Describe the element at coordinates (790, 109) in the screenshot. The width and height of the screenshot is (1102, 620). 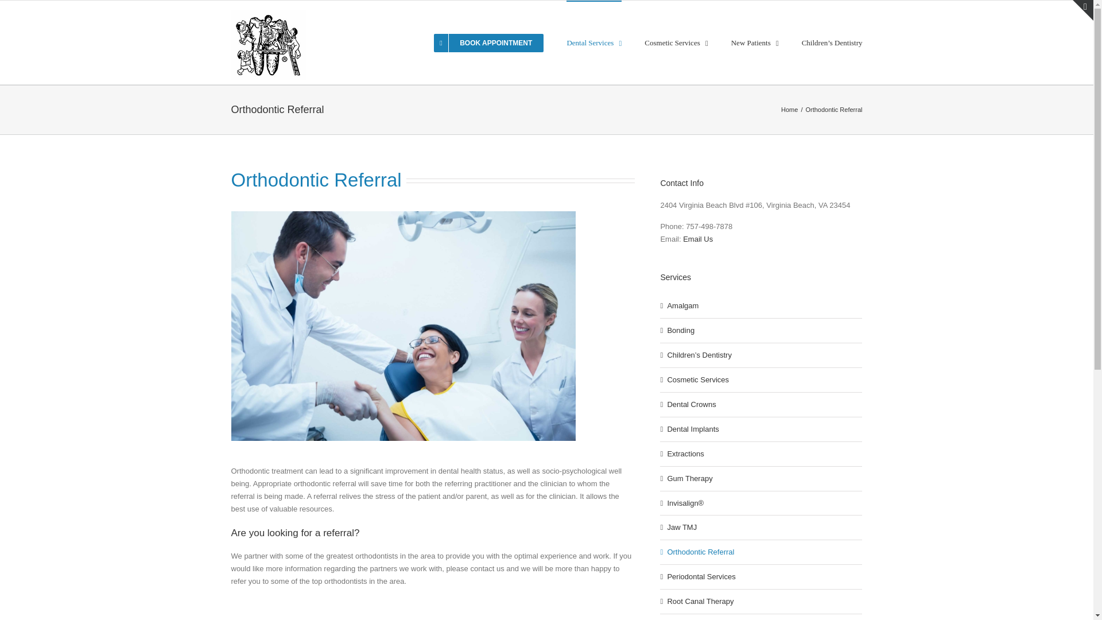
I see `Home` at that location.